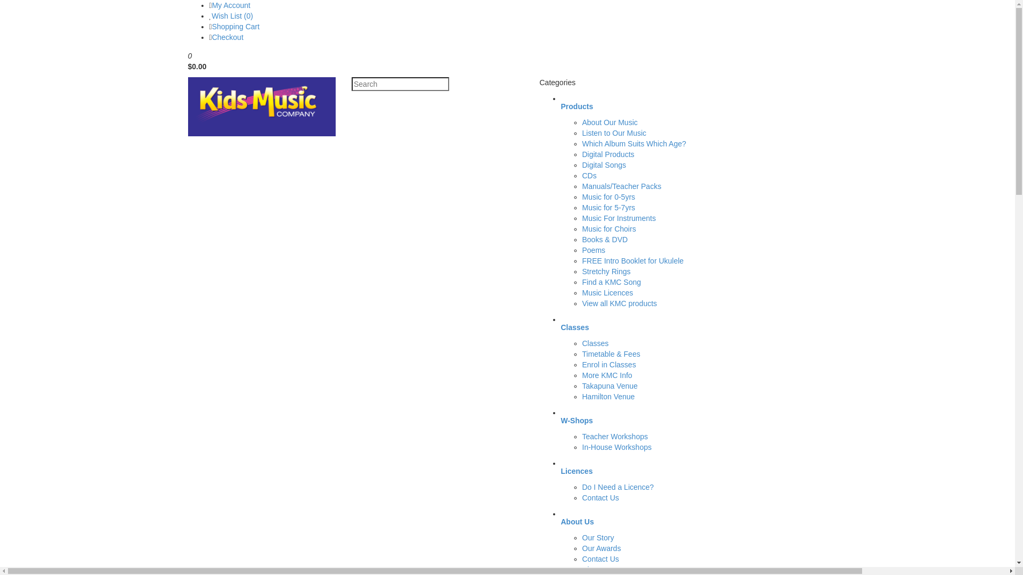  I want to click on Wish List (0), so click(232, 16).